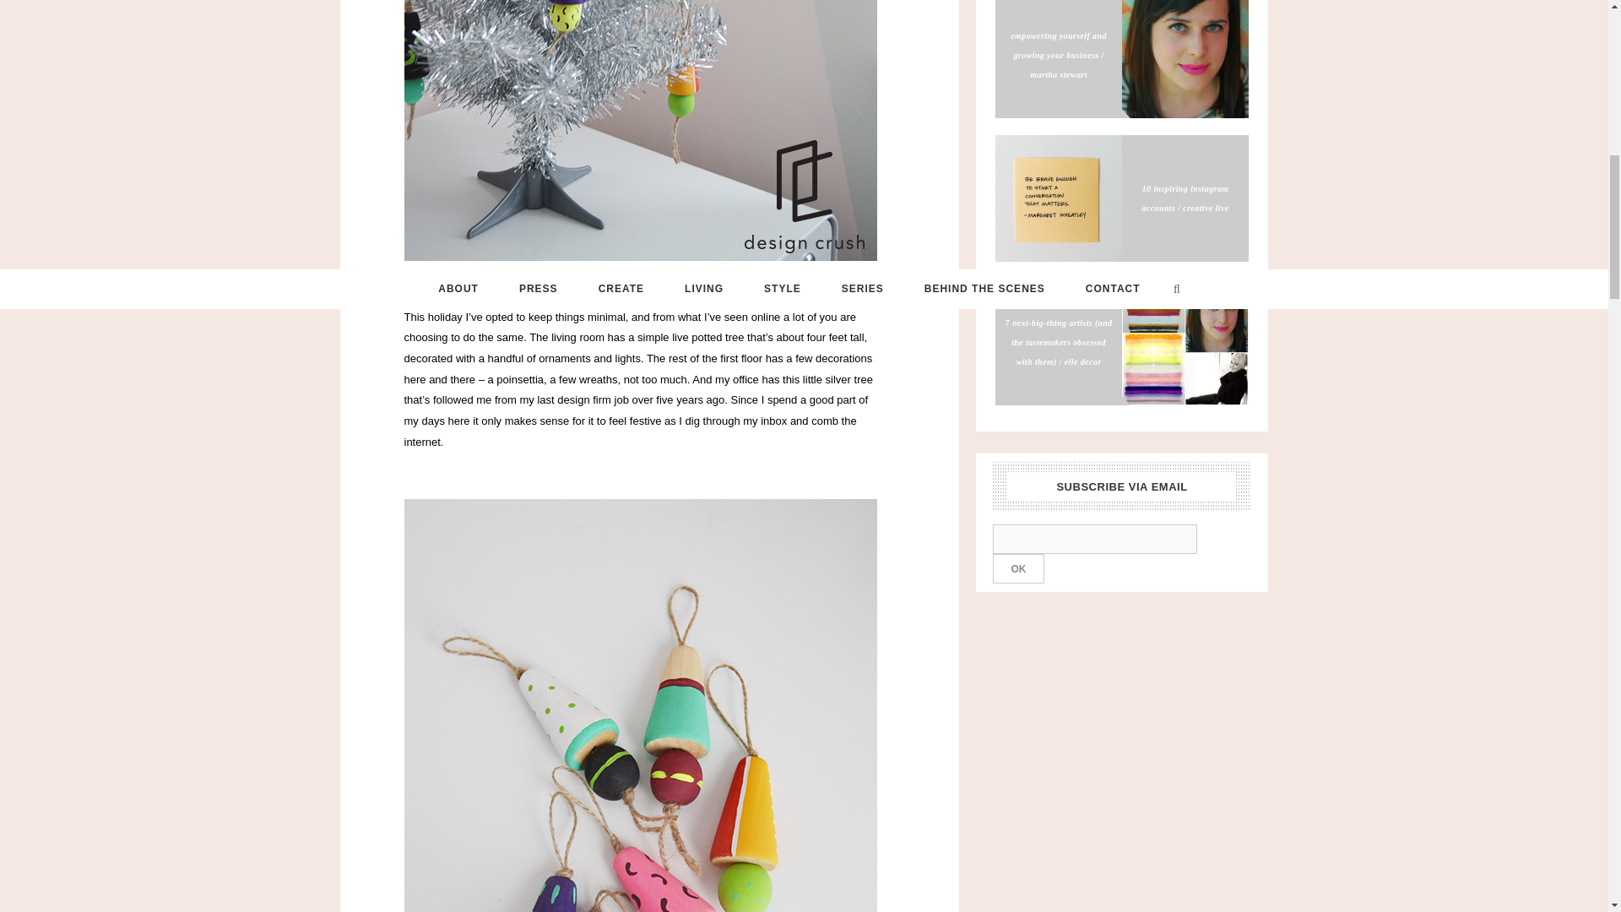  Describe the element at coordinates (1018, 568) in the screenshot. I see `Ok` at that location.